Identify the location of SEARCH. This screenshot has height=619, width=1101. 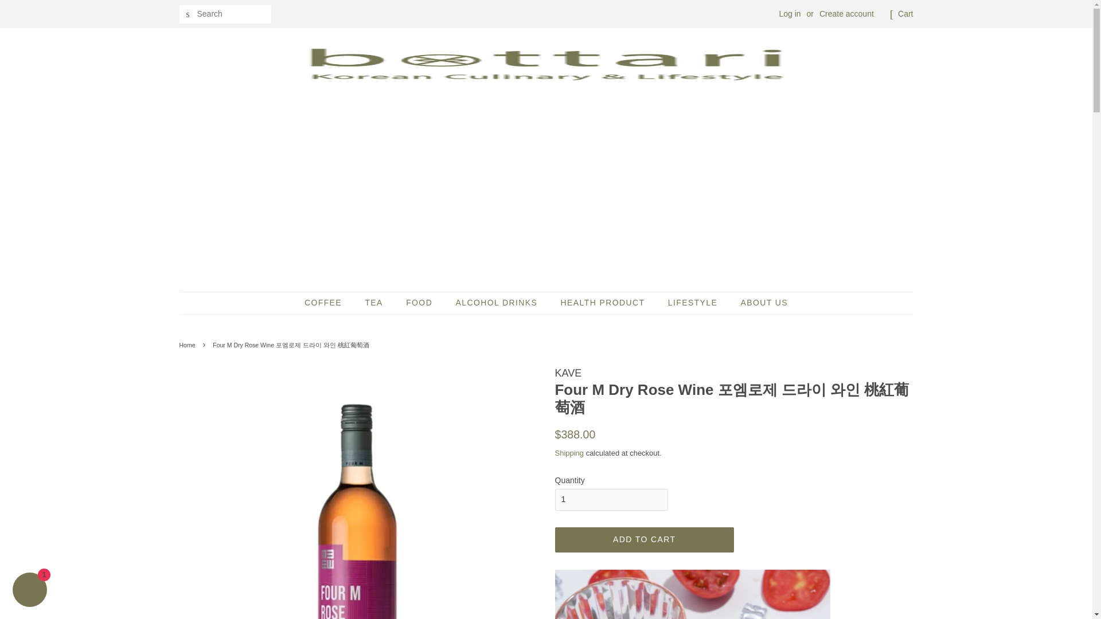
(188, 14).